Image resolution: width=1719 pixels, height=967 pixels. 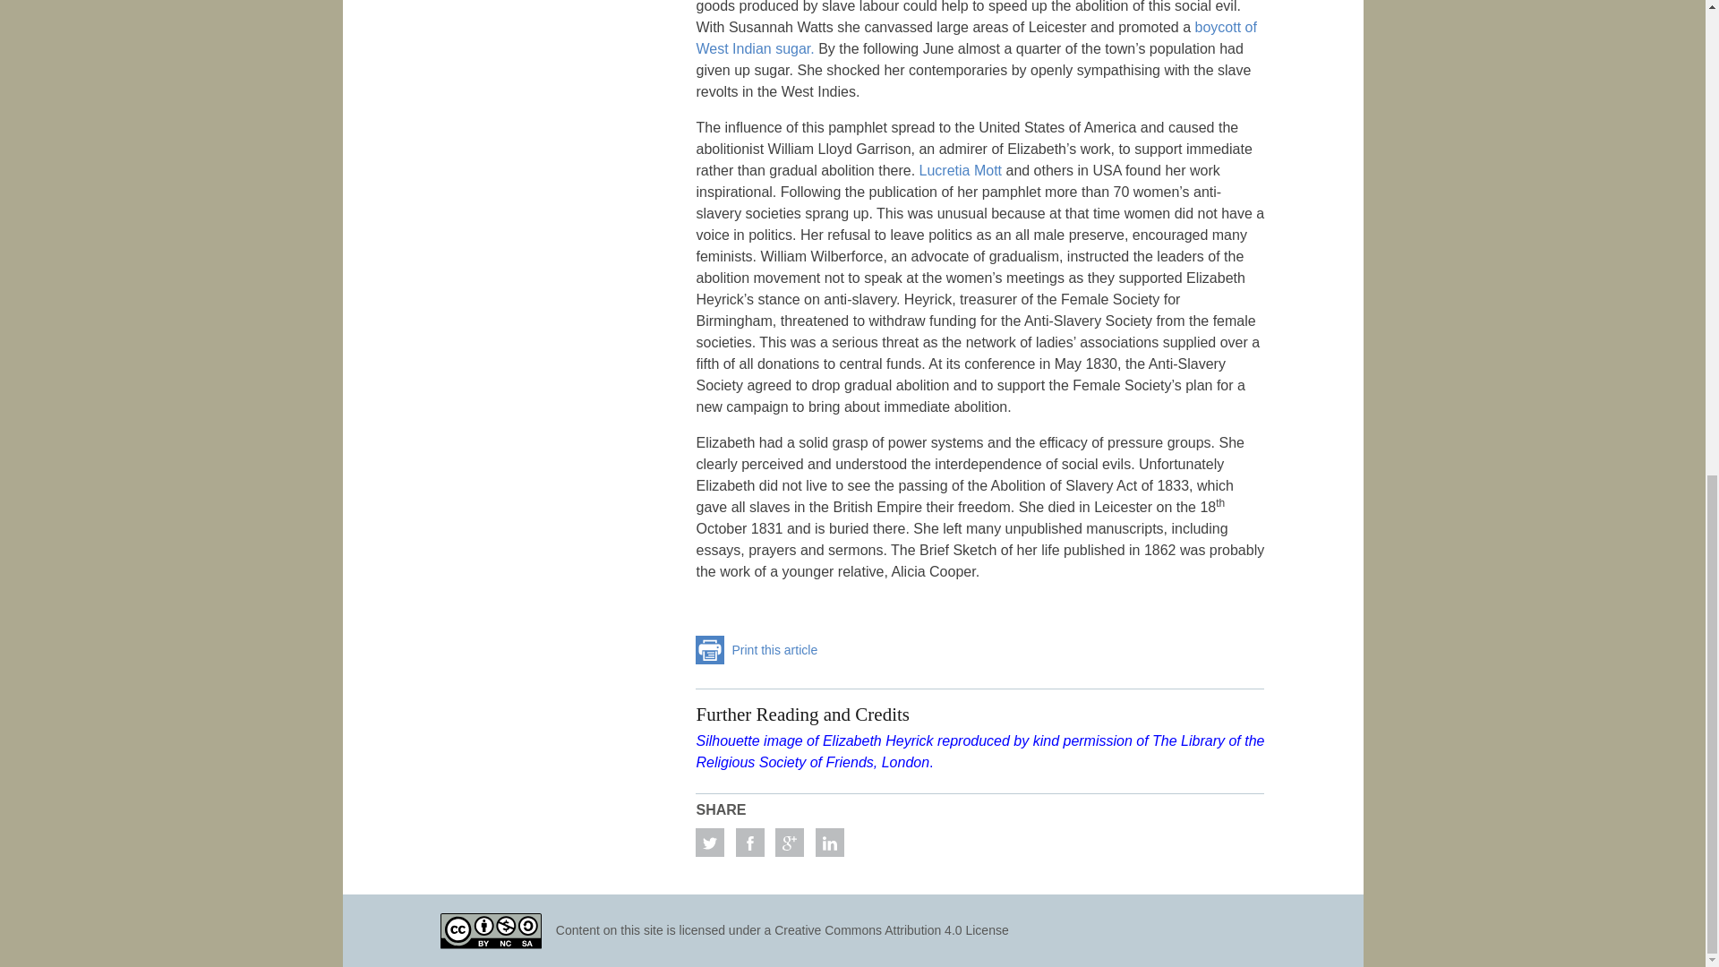 What do you see at coordinates (829, 842) in the screenshot?
I see `Post to LinkedIn` at bounding box center [829, 842].